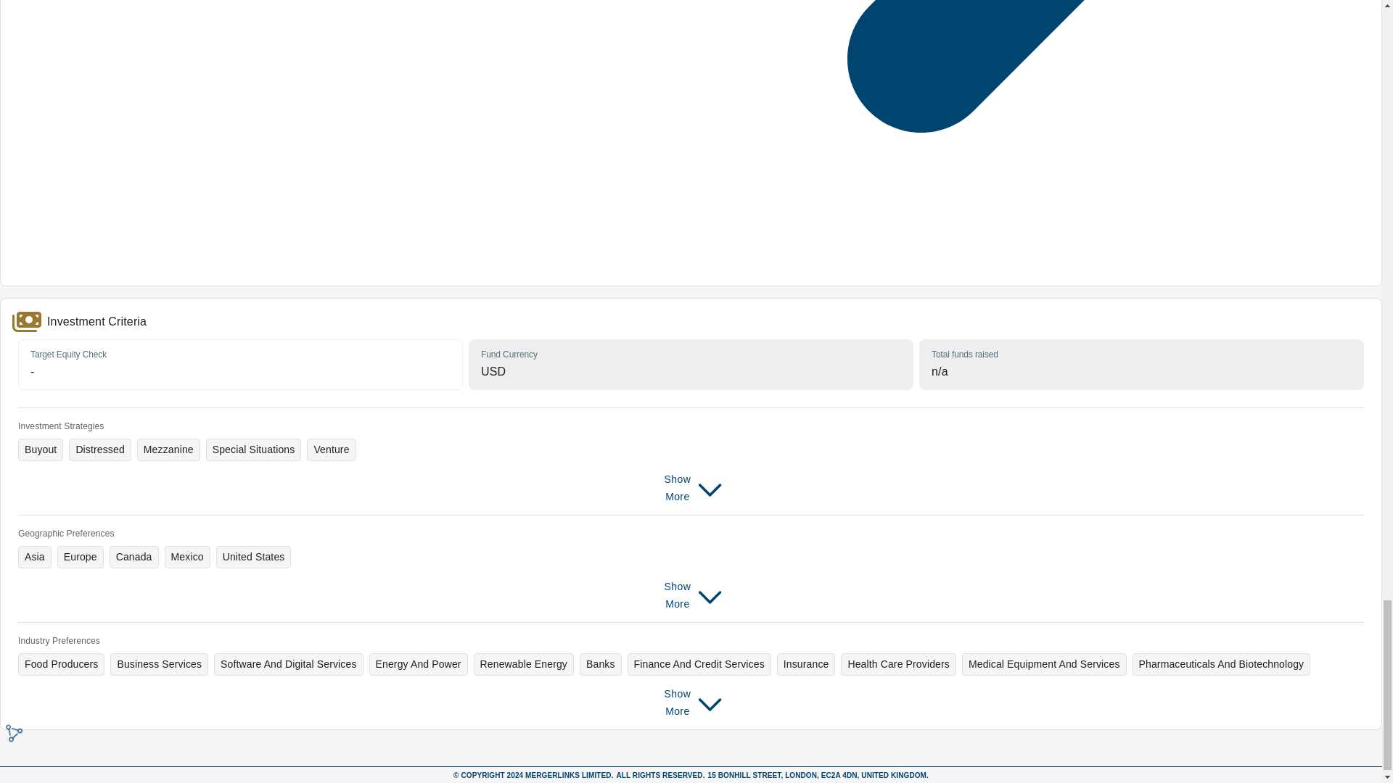  Describe the element at coordinates (690, 488) in the screenshot. I see `Show More` at that location.